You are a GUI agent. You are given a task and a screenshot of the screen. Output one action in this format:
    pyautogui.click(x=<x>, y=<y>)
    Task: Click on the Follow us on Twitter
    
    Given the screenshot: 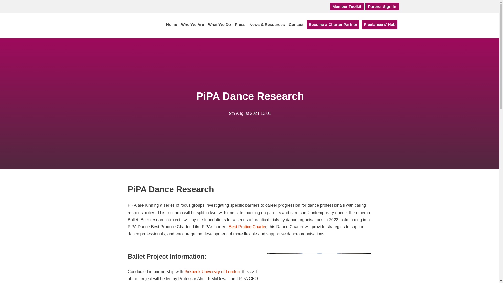 What is the action you would take?
    pyautogui.click(x=323, y=6)
    